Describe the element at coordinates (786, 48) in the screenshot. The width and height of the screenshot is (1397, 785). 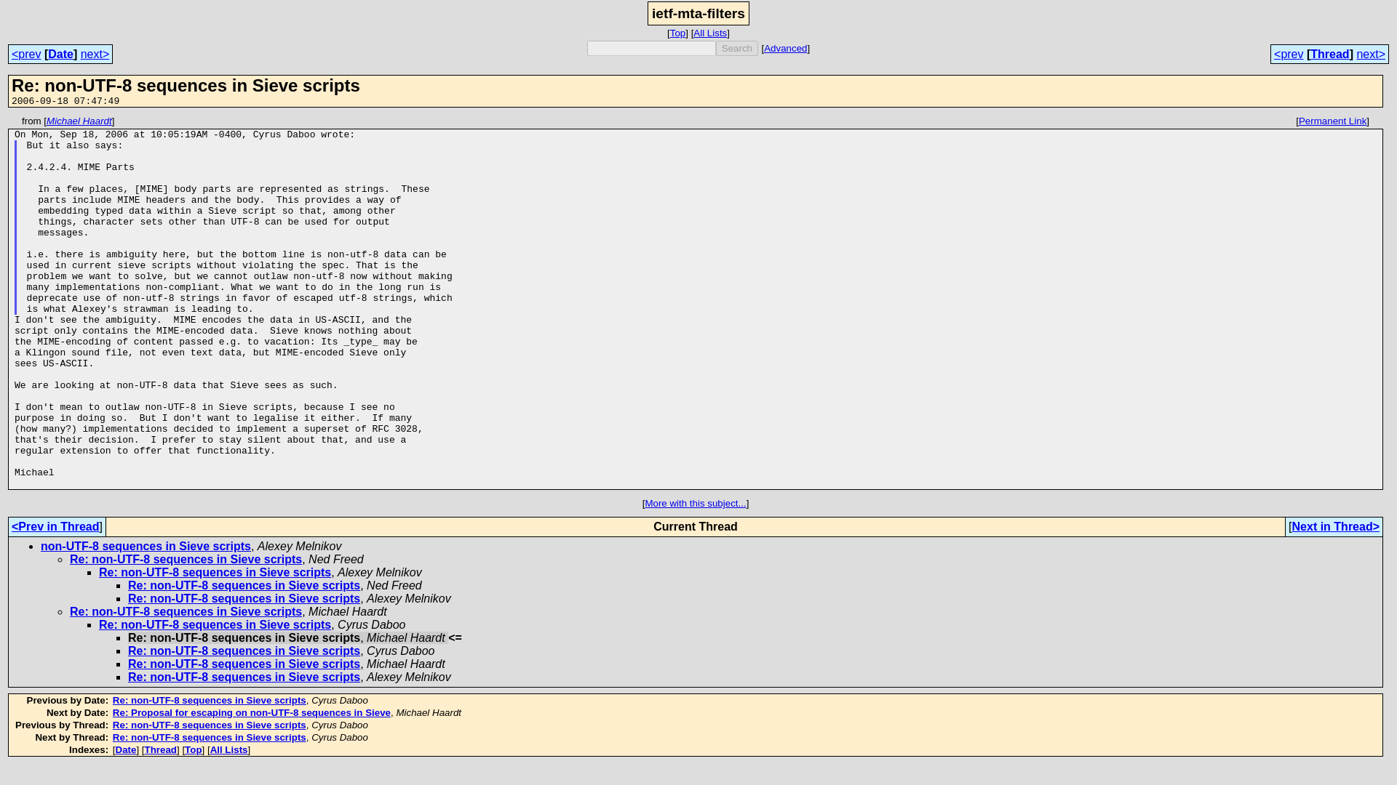
I see `Advanced` at that location.